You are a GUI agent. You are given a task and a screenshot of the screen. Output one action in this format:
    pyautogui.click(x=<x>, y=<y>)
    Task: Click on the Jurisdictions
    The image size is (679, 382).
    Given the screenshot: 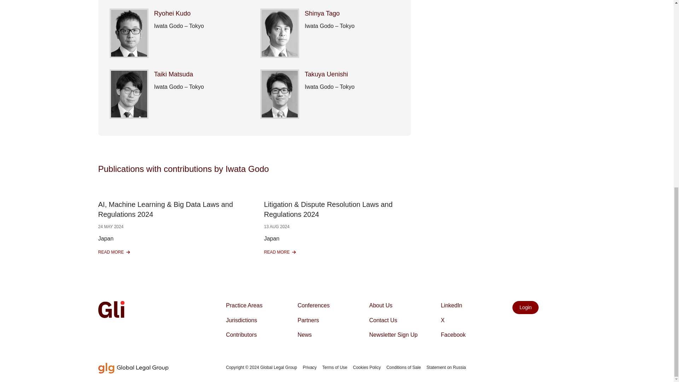 What is the action you would take?
    pyautogui.click(x=115, y=252)
    